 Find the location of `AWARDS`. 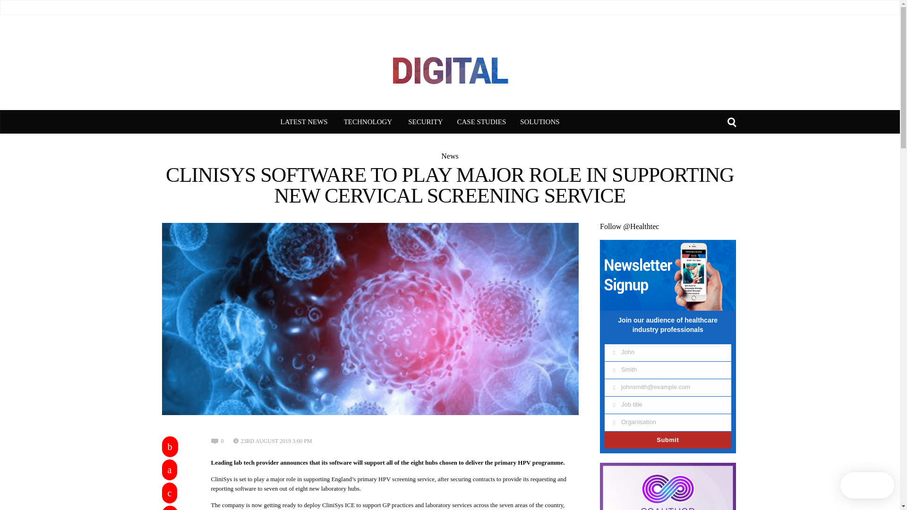

AWARDS is located at coordinates (417, 7).